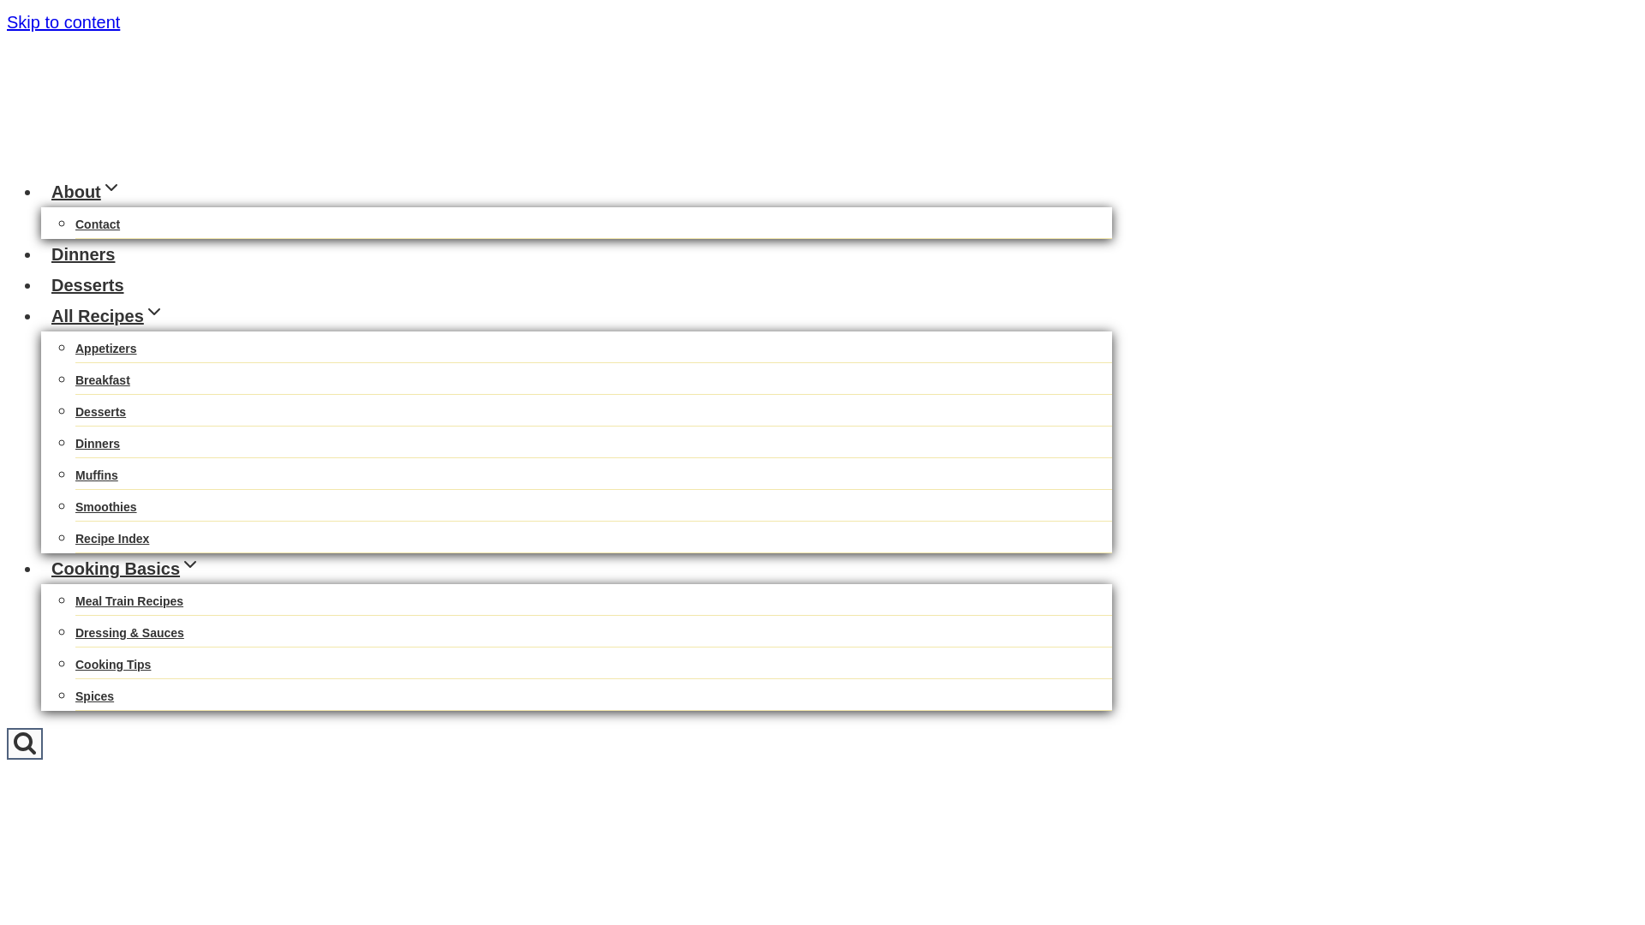 The width and height of the screenshot is (1645, 925). What do you see at coordinates (63, 22) in the screenshot?
I see `Skip to content` at bounding box center [63, 22].